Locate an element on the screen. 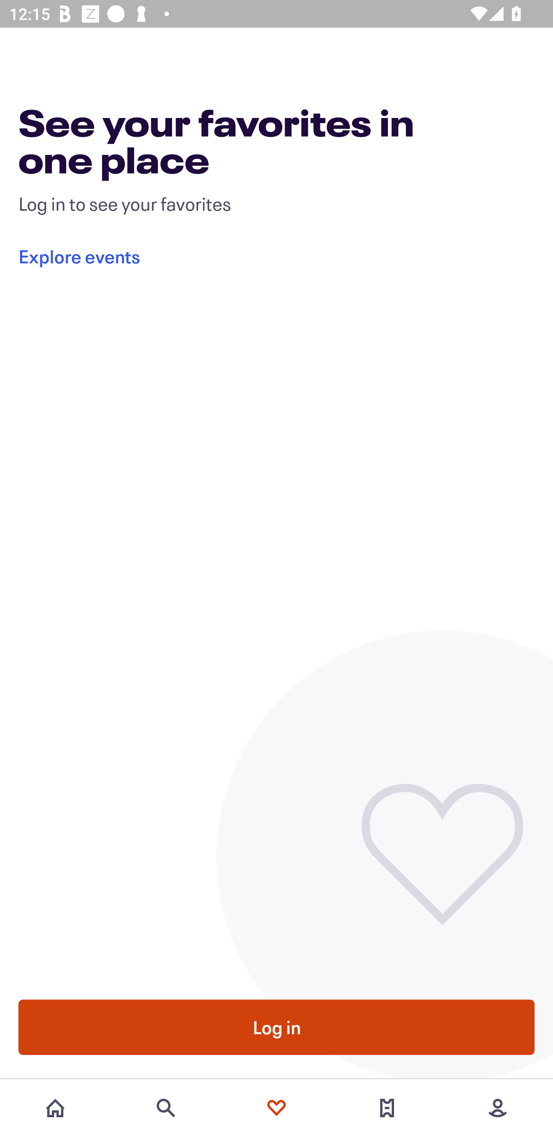  More is located at coordinates (498, 1108).